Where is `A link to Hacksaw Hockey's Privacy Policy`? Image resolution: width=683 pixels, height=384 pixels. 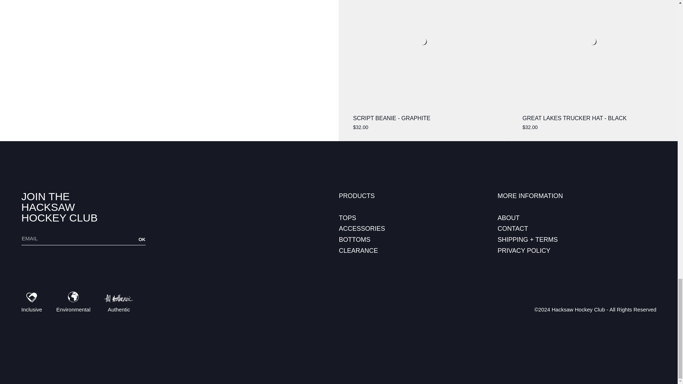 A link to Hacksaw Hockey's Privacy Policy is located at coordinates (524, 250).